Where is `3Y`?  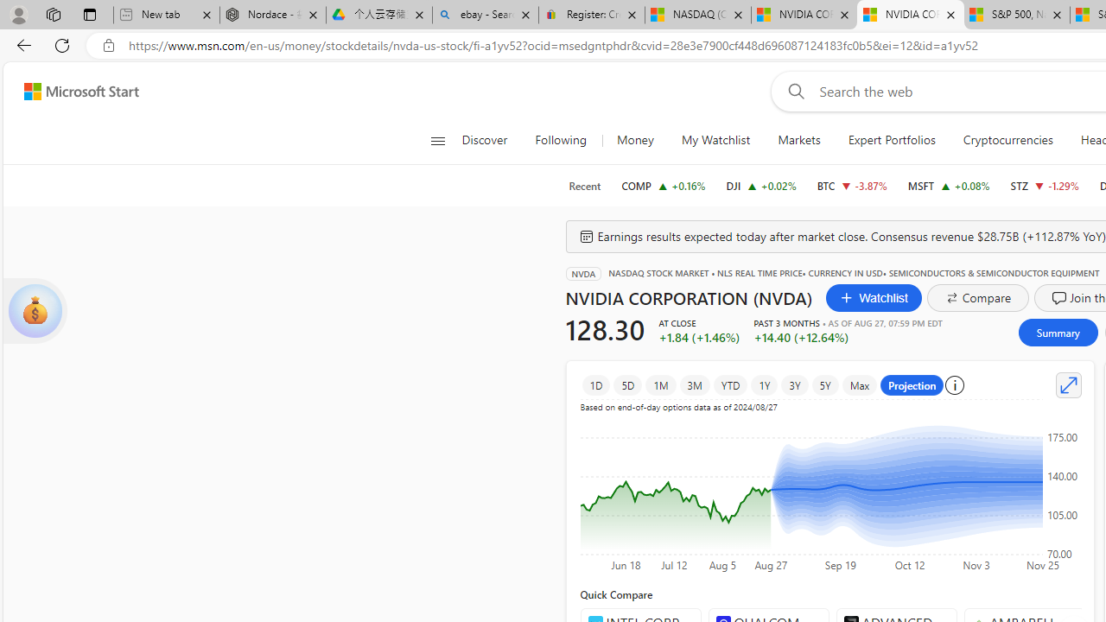
3Y is located at coordinates (794, 385).